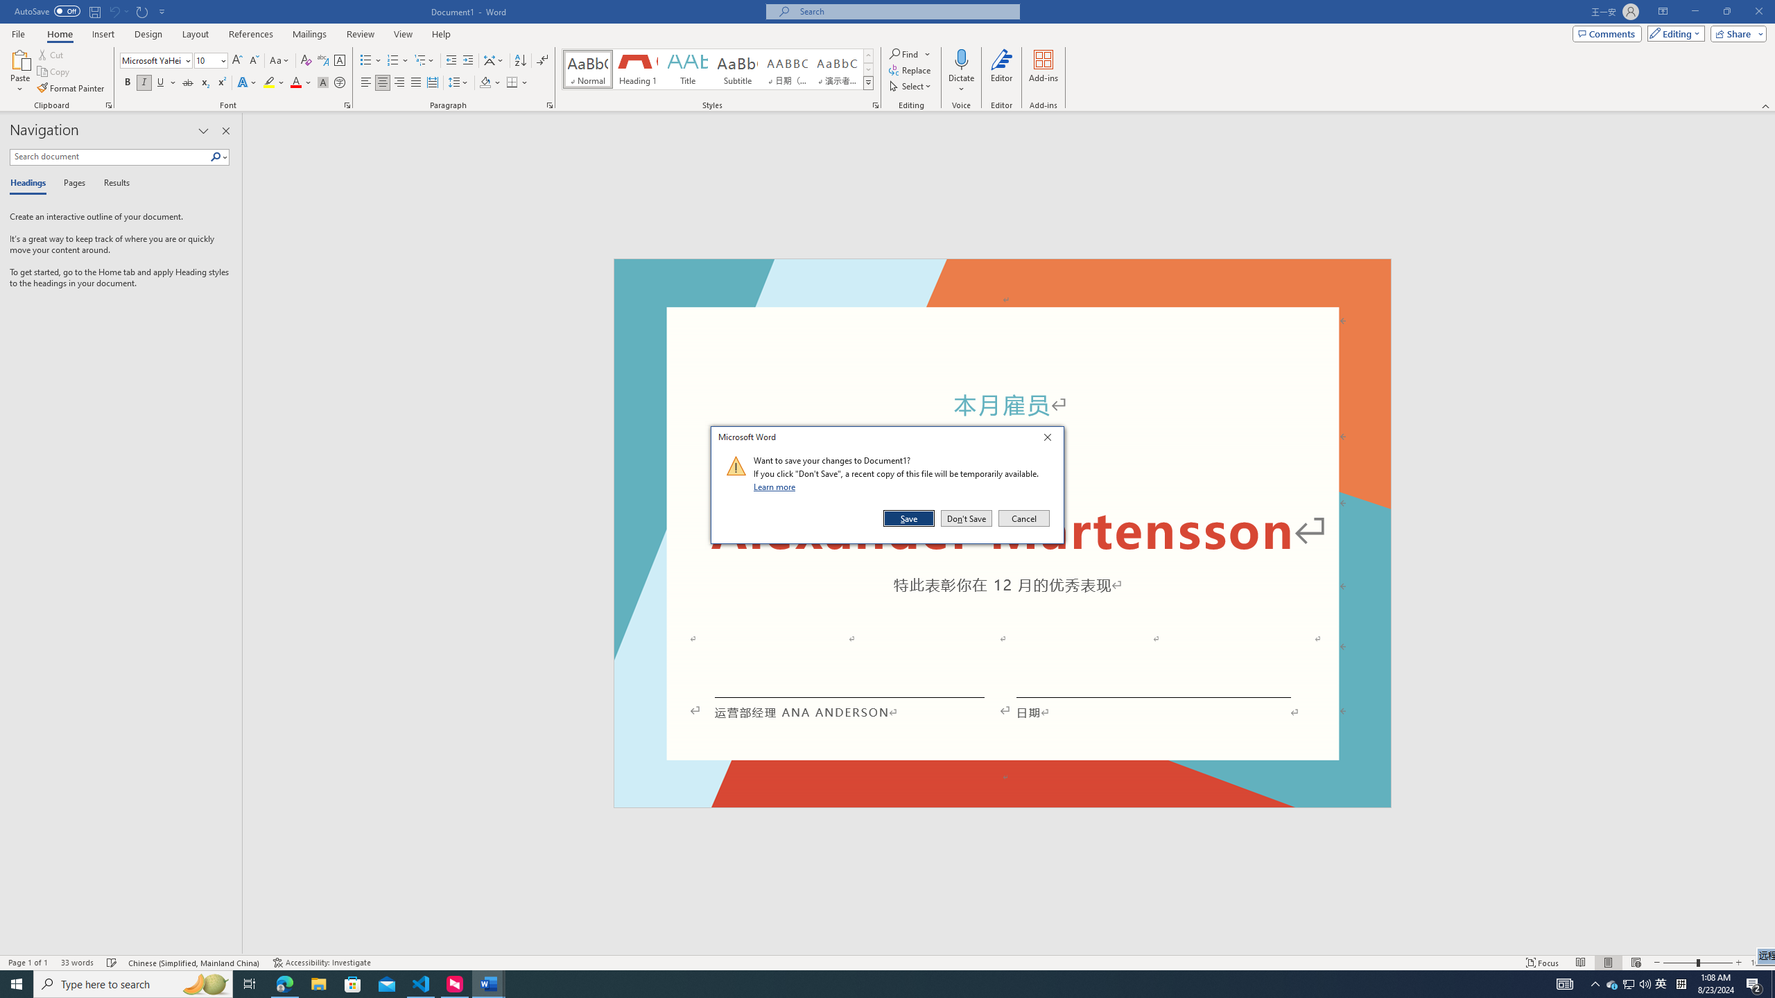  What do you see at coordinates (254, 61) in the screenshot?
I see `Shrink Font` at bounding box center [254, 61].